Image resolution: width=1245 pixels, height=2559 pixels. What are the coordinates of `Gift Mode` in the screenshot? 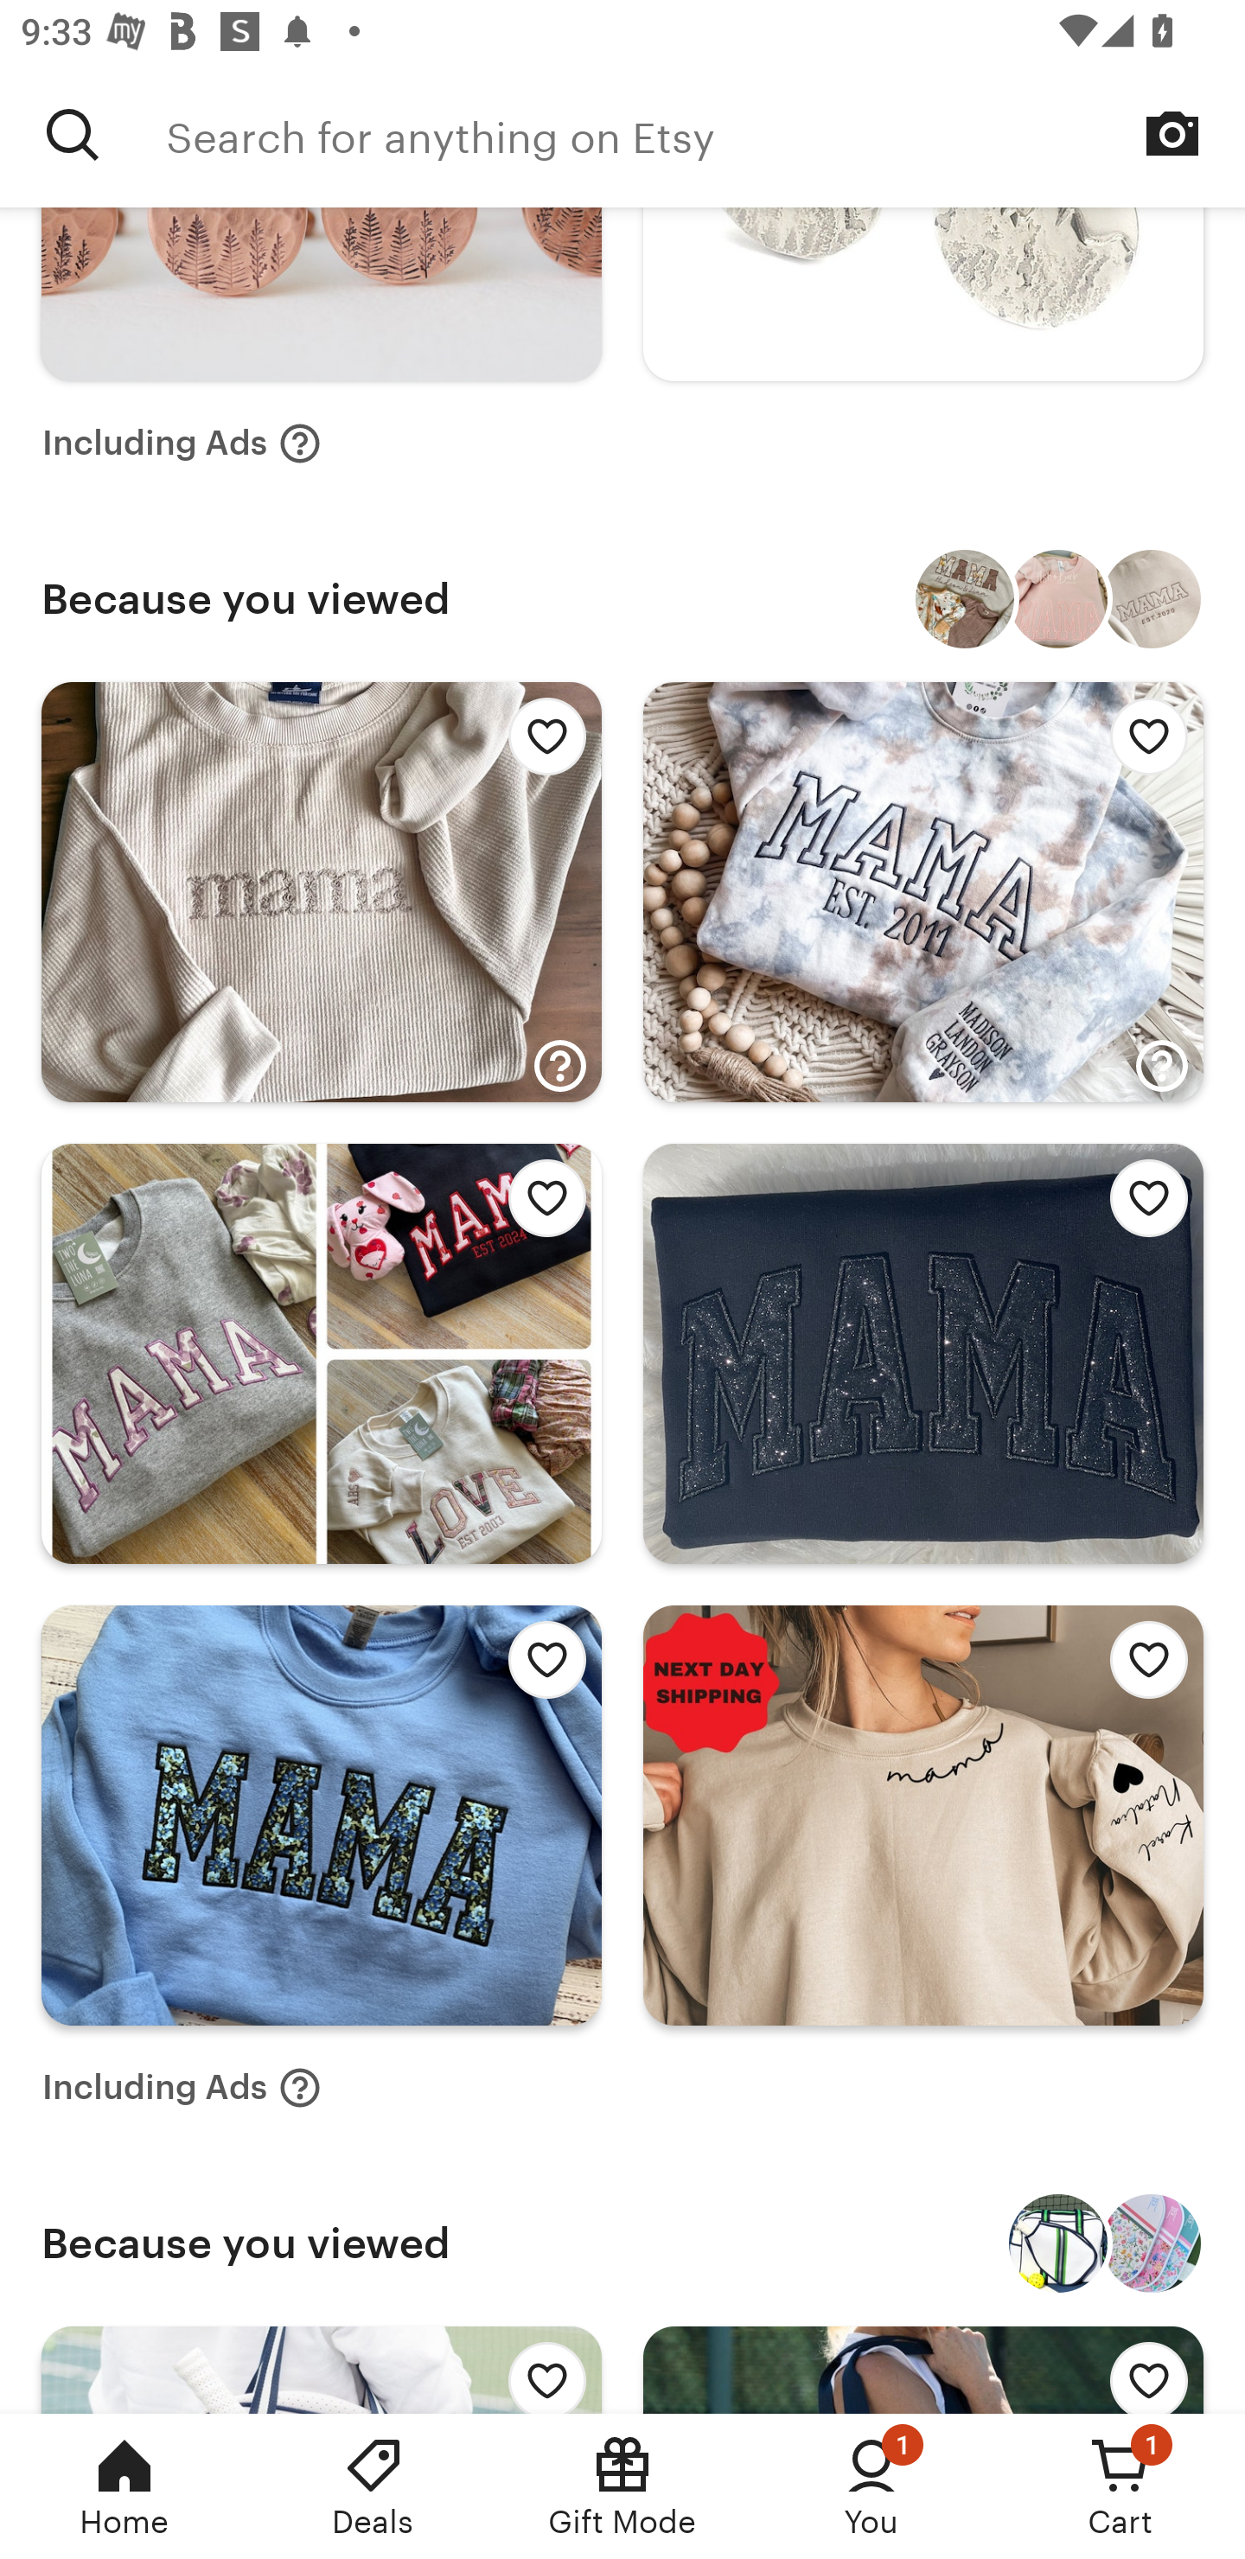 It's located at (622, 2486).